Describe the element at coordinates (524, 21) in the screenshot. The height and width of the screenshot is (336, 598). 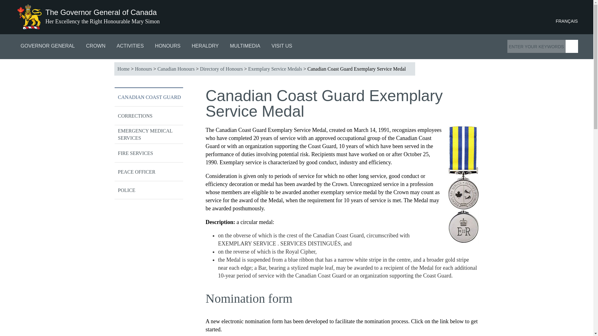
I see `Instagram` at that location.